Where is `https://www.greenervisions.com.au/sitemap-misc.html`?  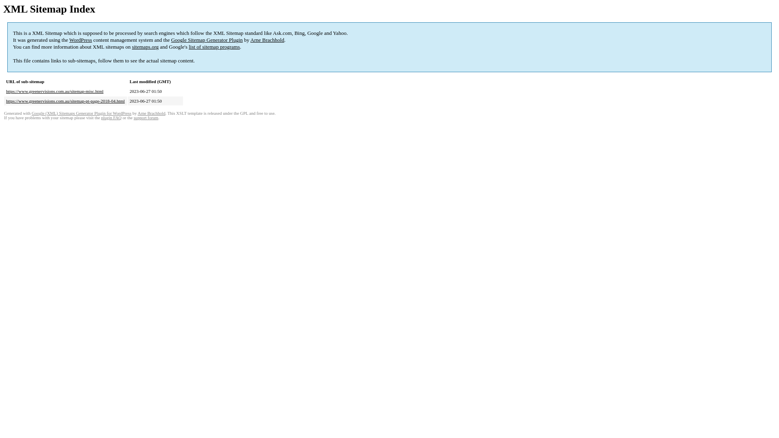
https://www.greenervisions.com.au/sitemap-misc.html is located at coordinates (55, 91).